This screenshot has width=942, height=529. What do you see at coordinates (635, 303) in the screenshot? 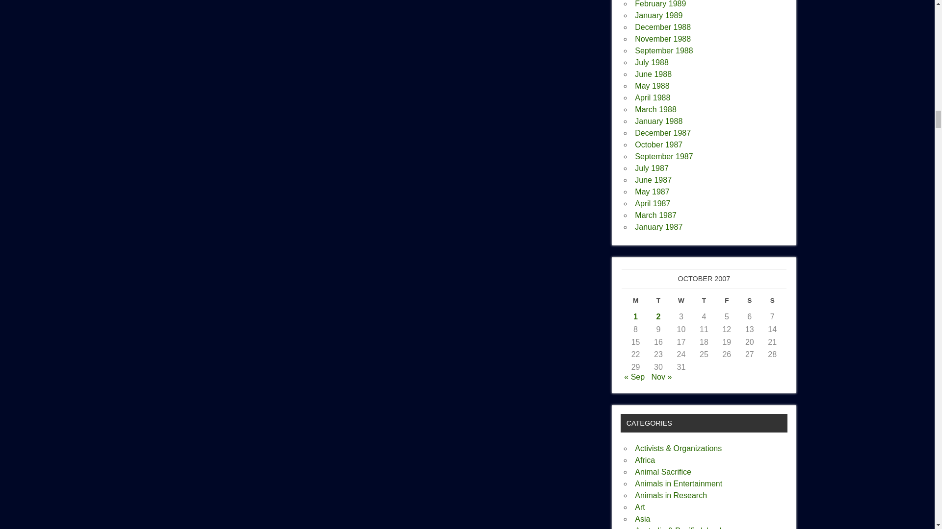
I see `Monday` at bounding box center [635, 303].